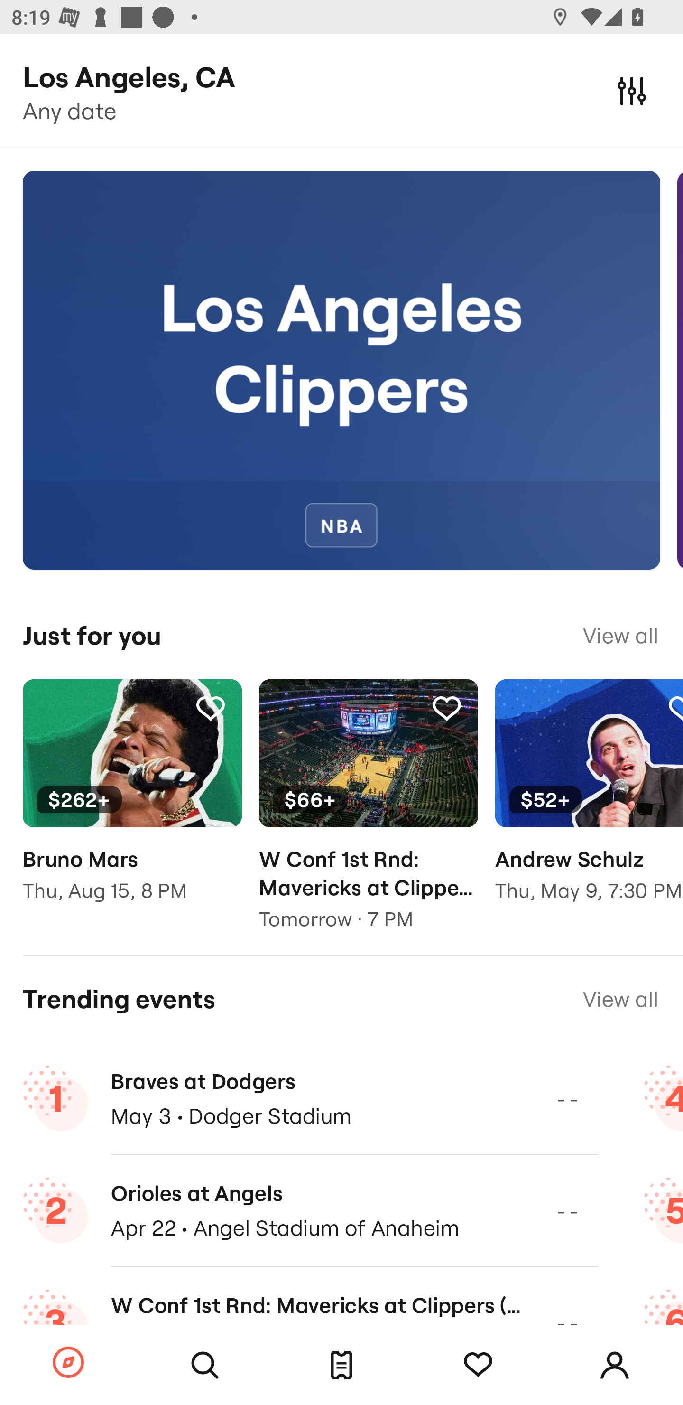 This screenshot has width=683, height=1405. What do you see at coordinates (341, 1365) in the screenshot?
I see `Tickets` at bounding box center [341, 1365].